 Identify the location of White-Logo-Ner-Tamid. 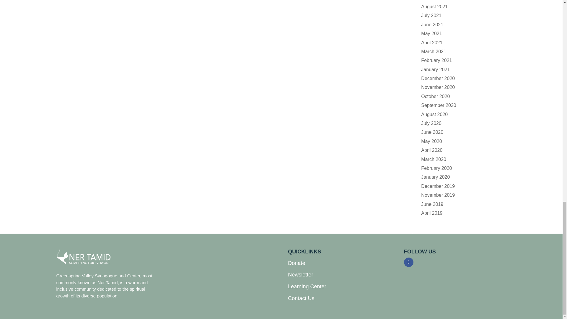
(84, 257).